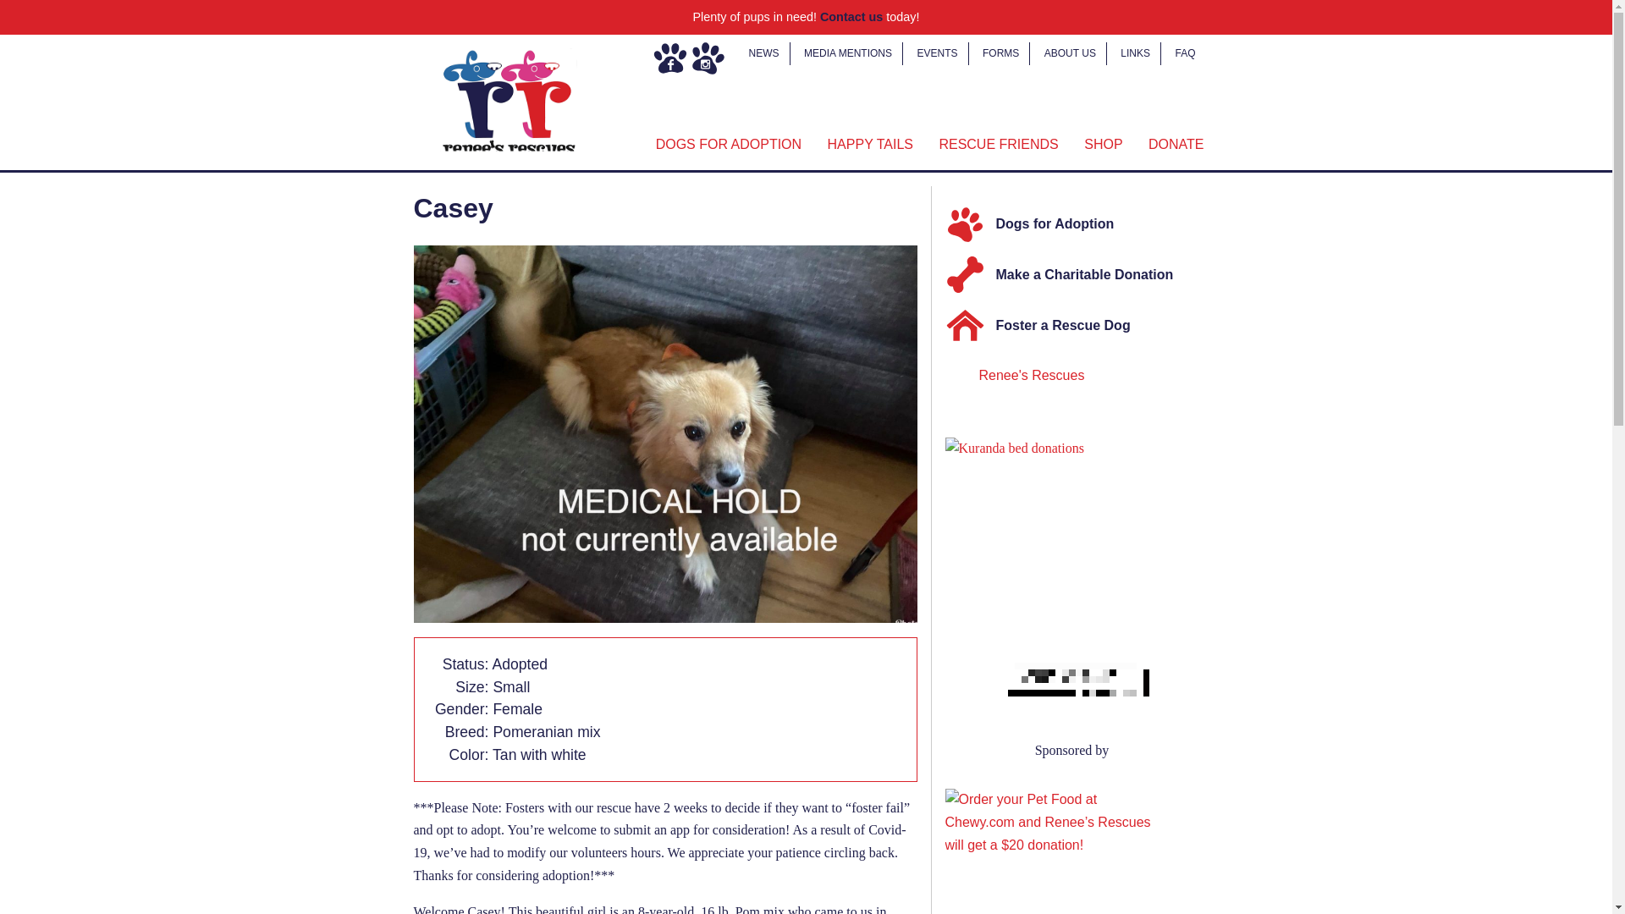 The width and height of the screenshot is (1625, 914). I want to click on HAPPY TAILS, so click(870, 146).